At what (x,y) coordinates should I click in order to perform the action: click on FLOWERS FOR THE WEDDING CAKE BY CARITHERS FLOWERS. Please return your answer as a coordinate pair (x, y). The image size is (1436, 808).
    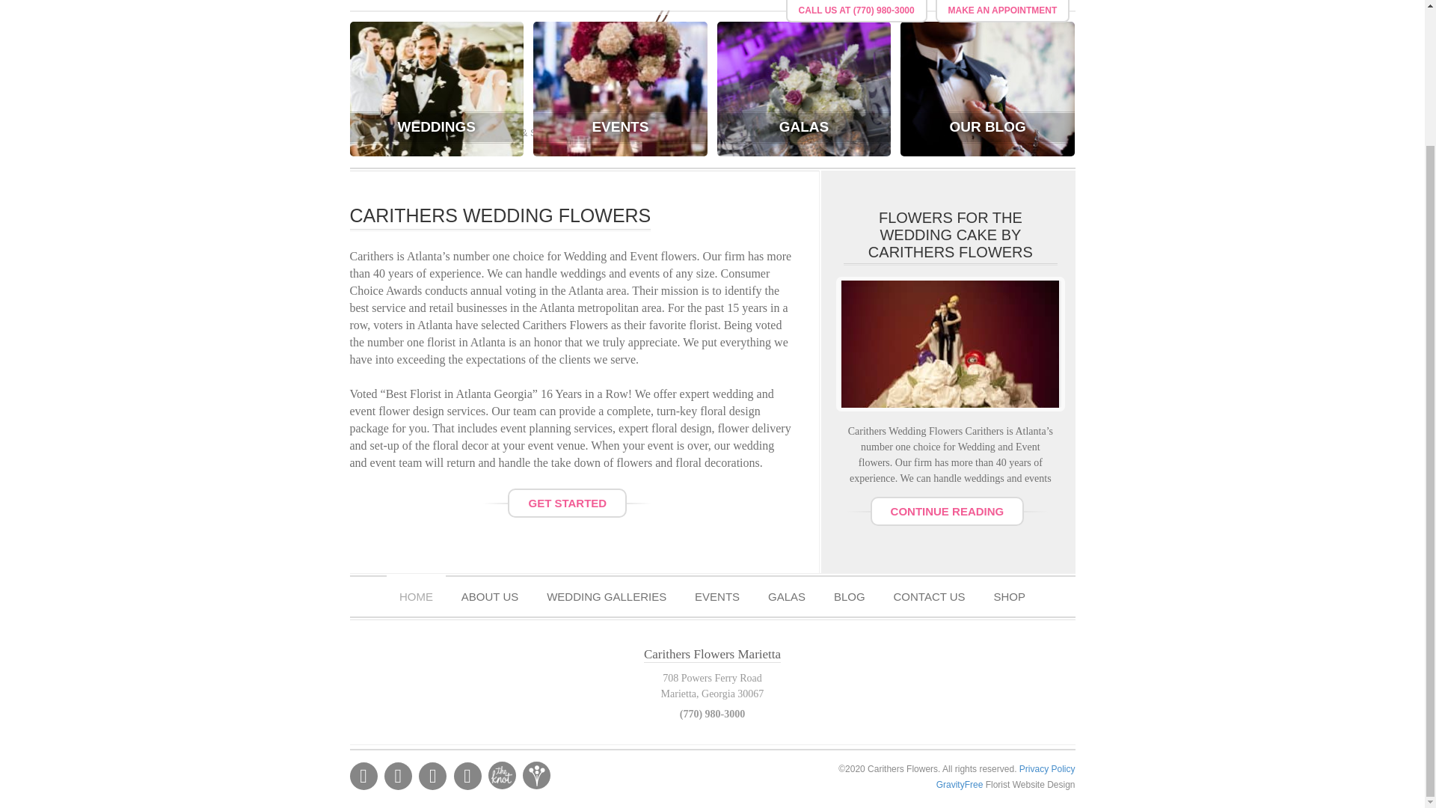
    Looking at the image, I should click on (950, 234).